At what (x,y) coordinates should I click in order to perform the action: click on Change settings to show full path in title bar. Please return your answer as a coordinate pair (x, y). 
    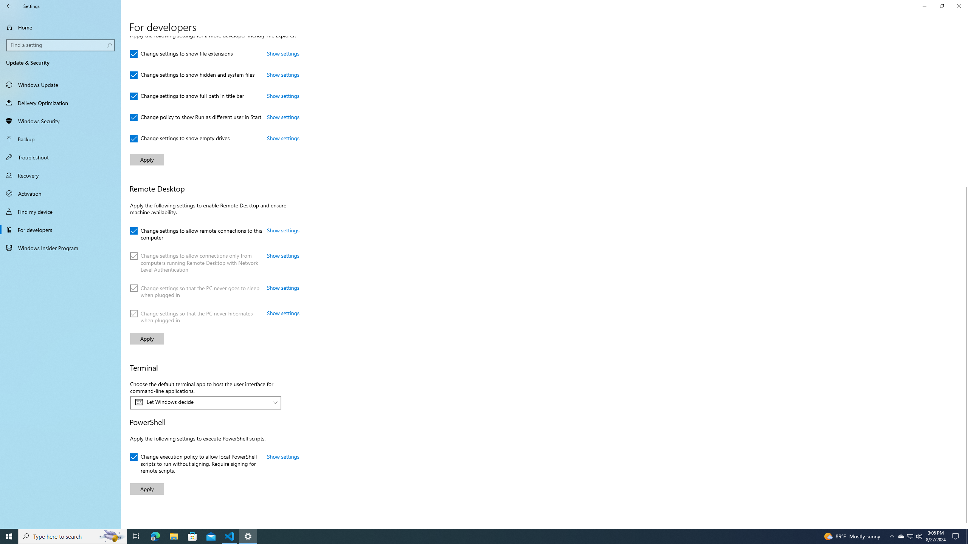
    Looking at the image, I should click on (187, 96).